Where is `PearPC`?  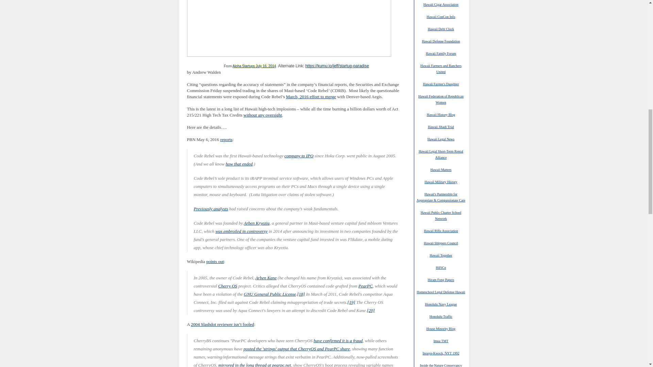 PearPC is located at coordinates (366, 285).